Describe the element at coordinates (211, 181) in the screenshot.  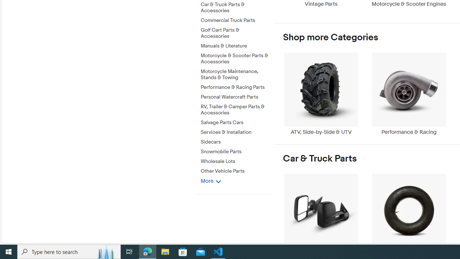
I see `More View more categories` at that location.